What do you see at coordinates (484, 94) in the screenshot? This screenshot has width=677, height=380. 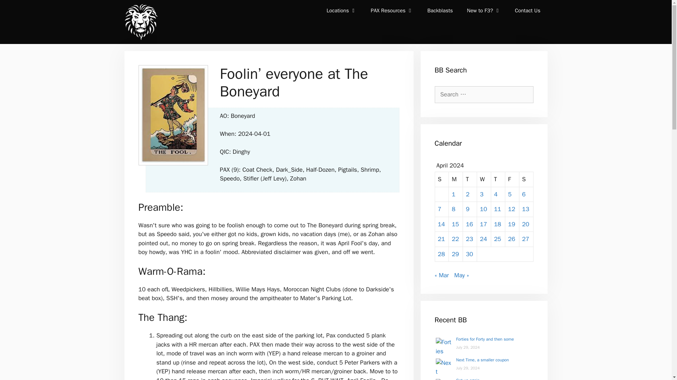 I see `Search for:` at bounding box center [484, 94].